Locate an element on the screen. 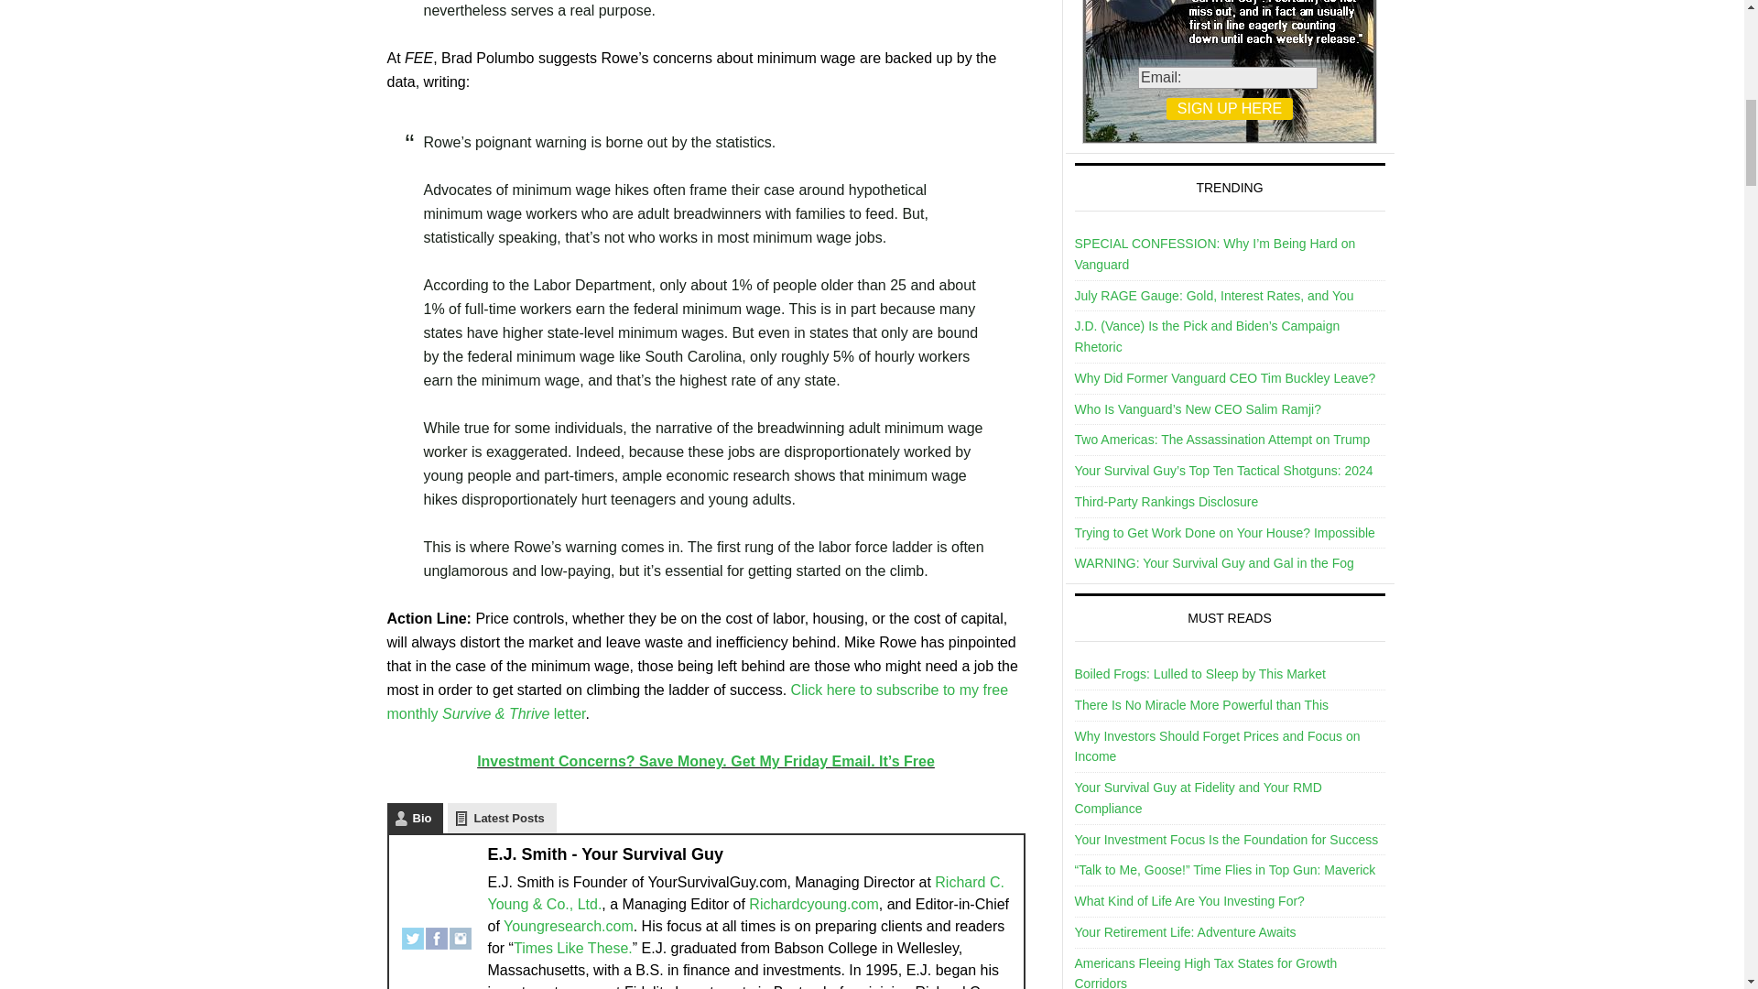 Image resolution: width=1758 pixels, height=989 pixels. Email: is located at coordinates (1227, 78).